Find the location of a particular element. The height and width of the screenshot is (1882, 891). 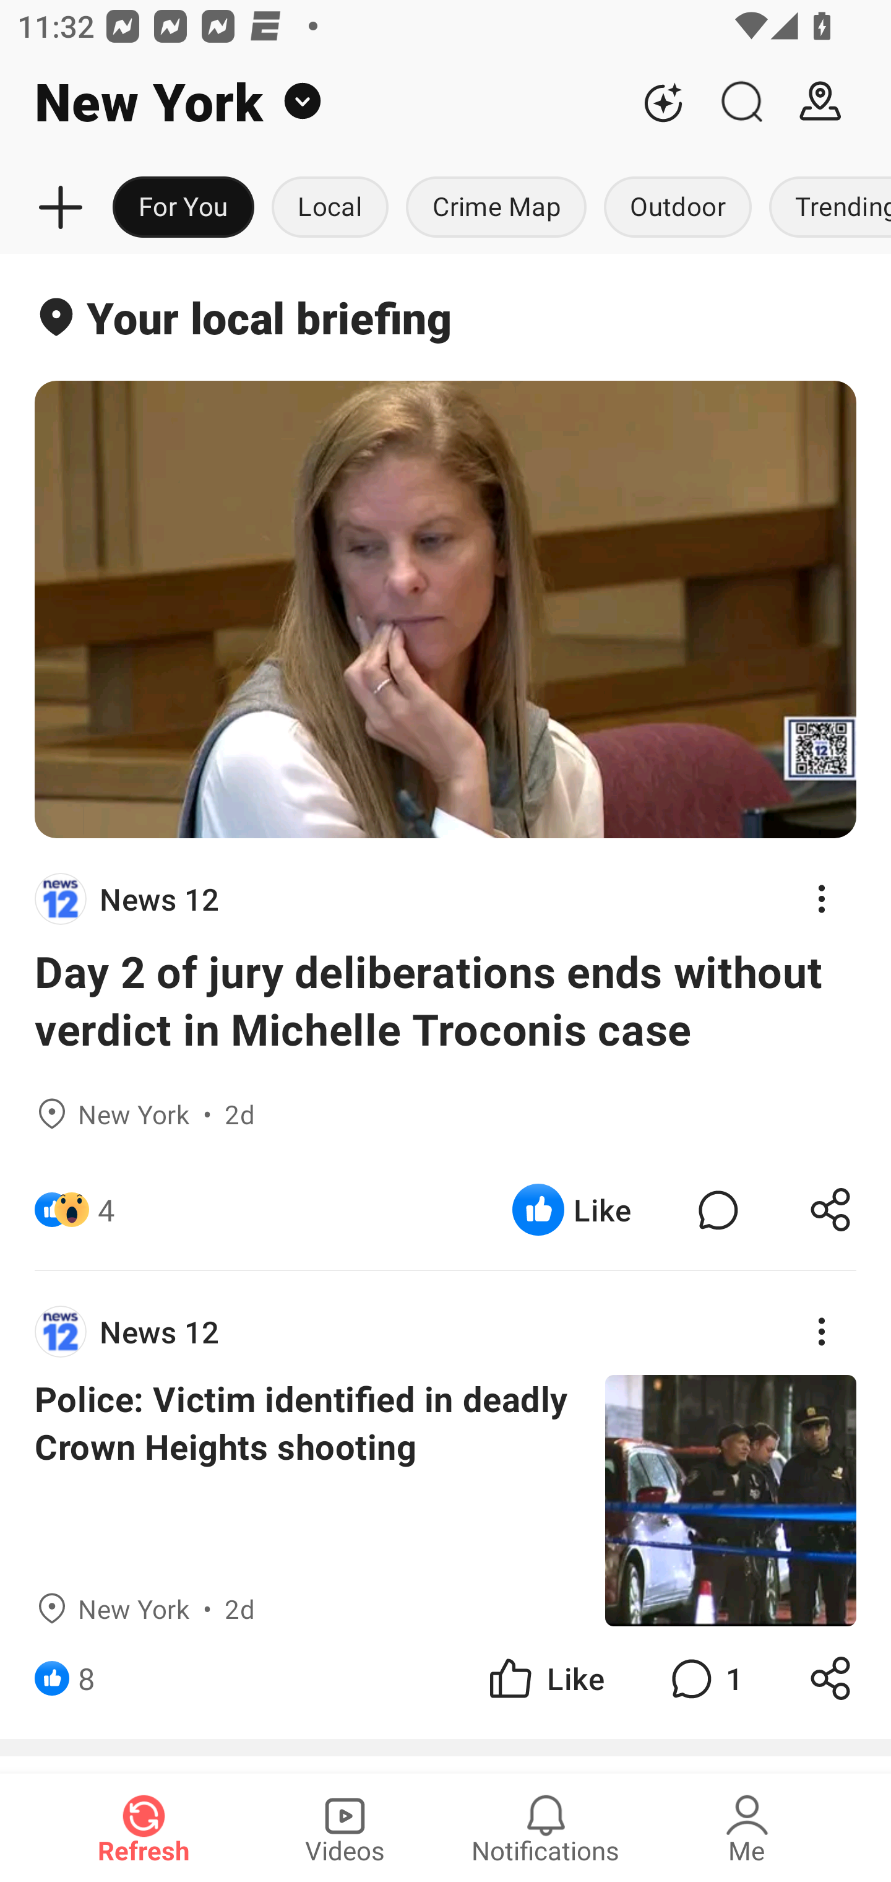

For You is located at coordinates (183, 208).